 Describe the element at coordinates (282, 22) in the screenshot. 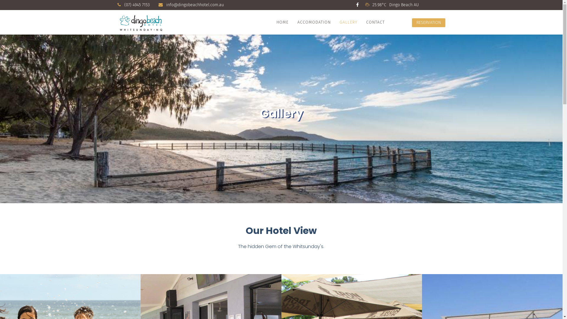

I see `HOME` at that location.